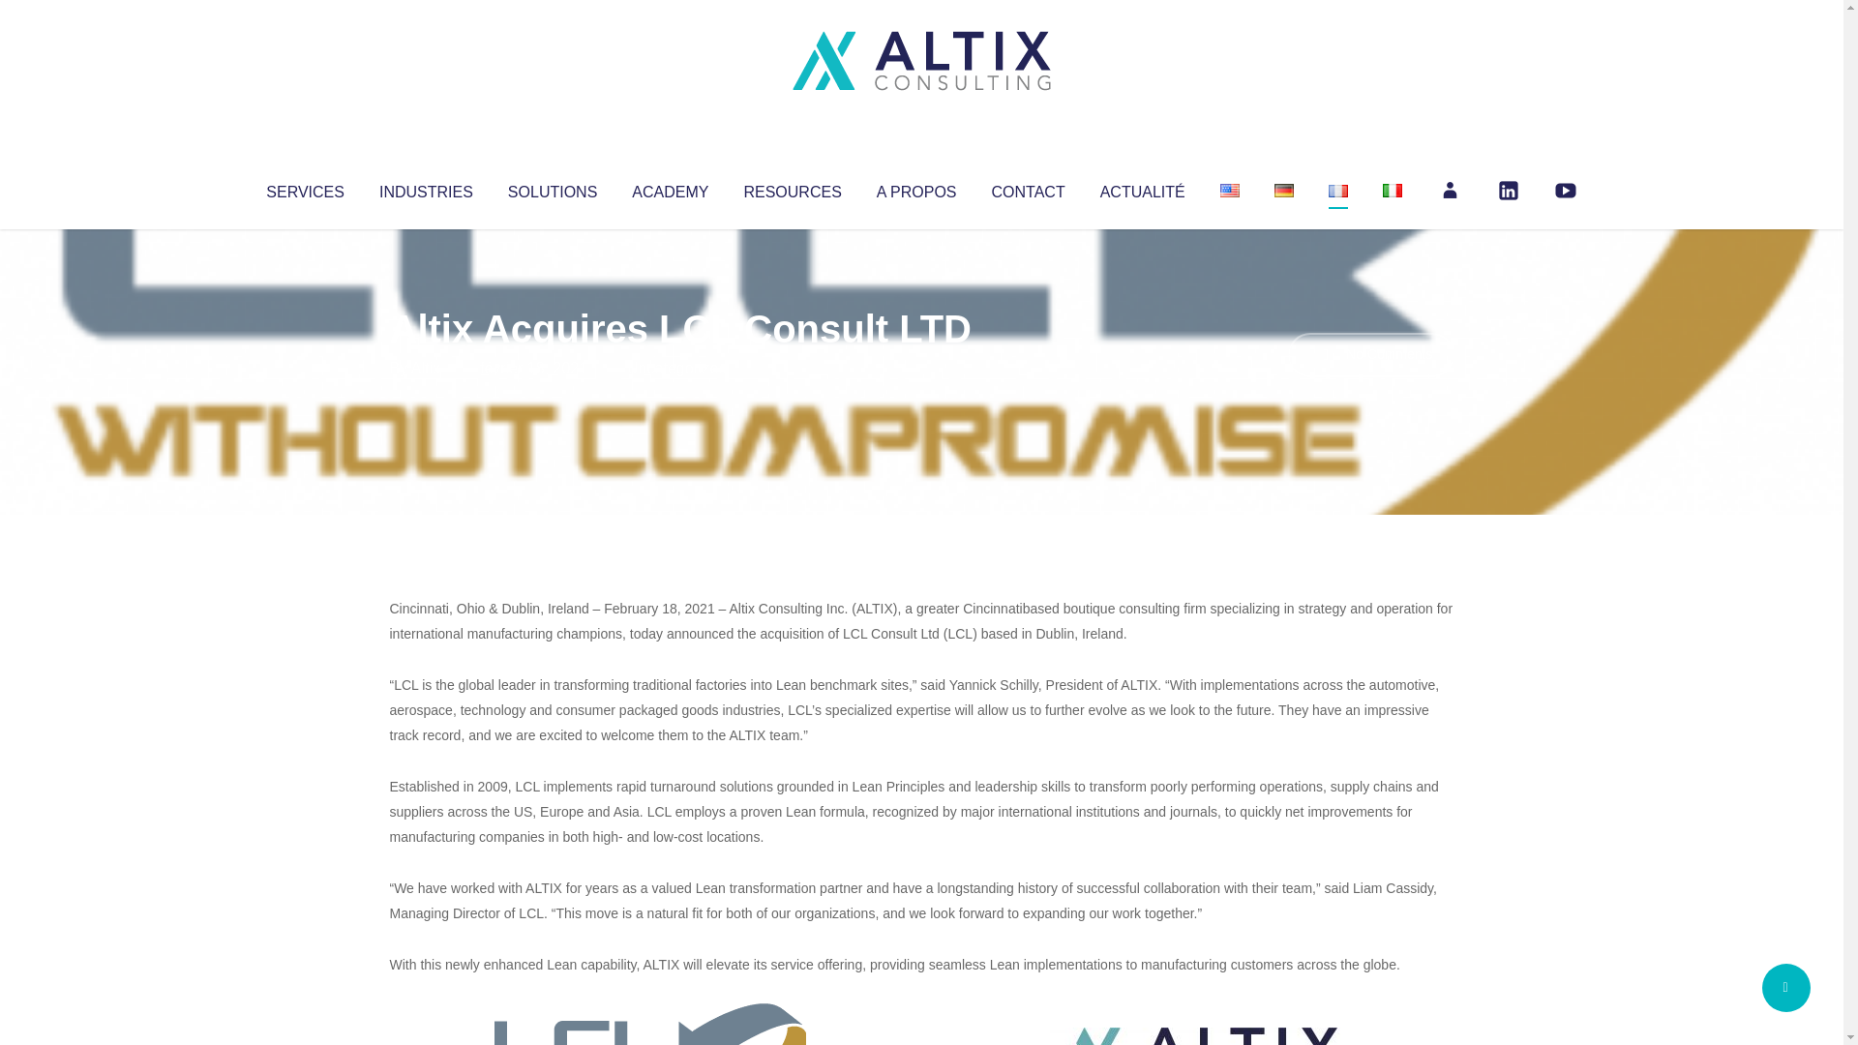  What do you see at coordinates (676, 368) in the screenshot?
I see `Uncategorized` at bounding box center [676, 368].